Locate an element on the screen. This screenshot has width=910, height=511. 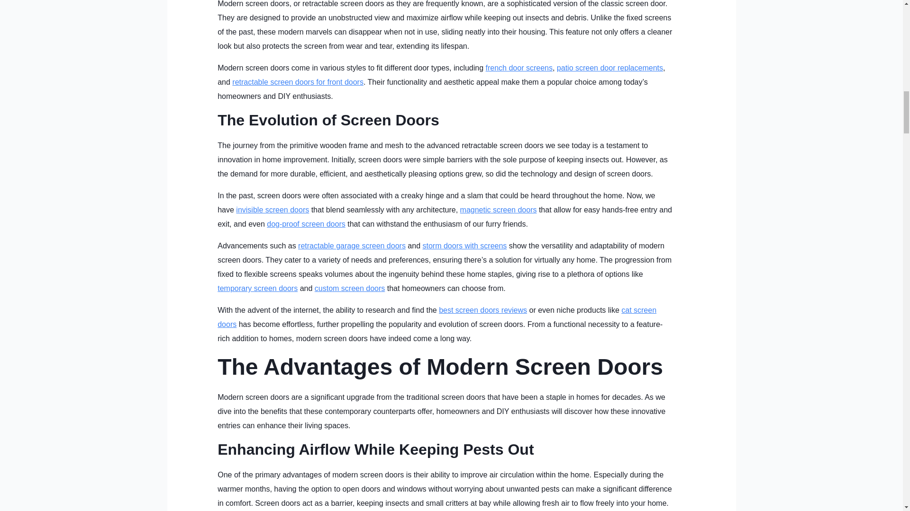
temporary screen doors is located at coordinates (257, 288).